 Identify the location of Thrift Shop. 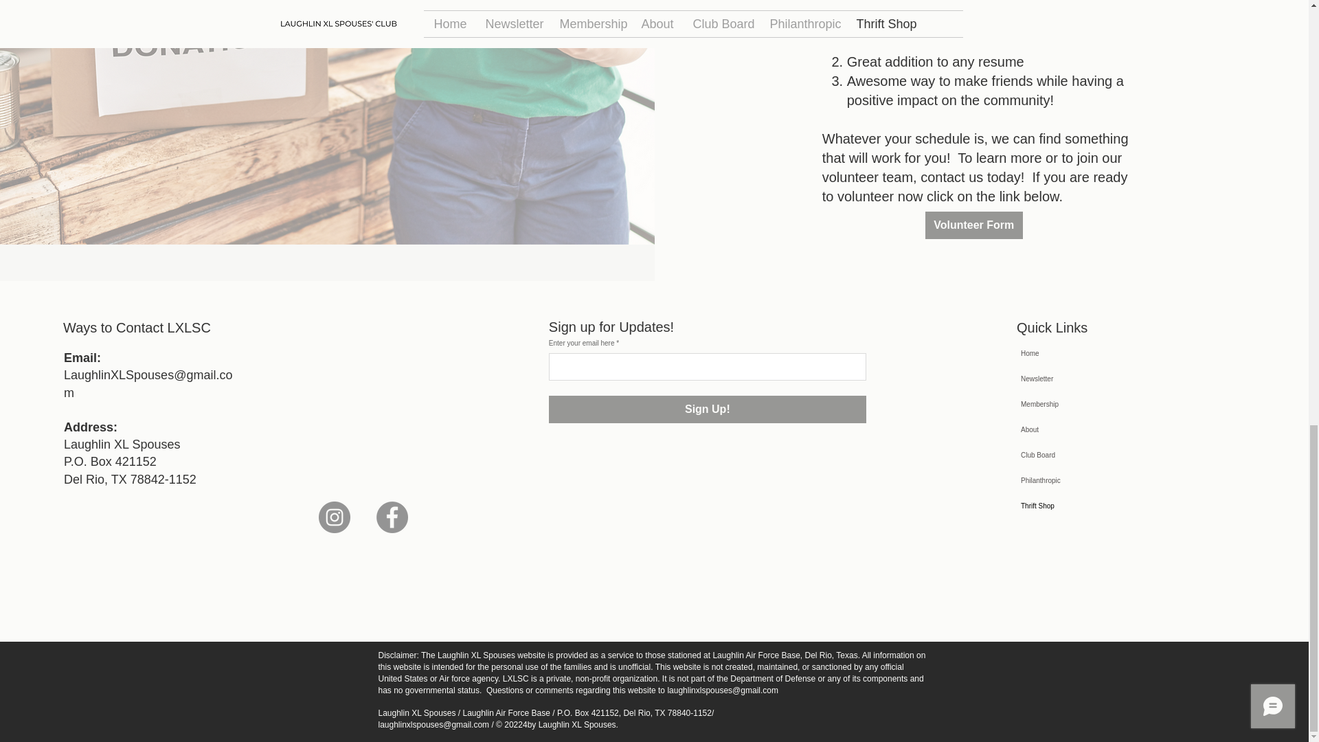
(1064, 506).